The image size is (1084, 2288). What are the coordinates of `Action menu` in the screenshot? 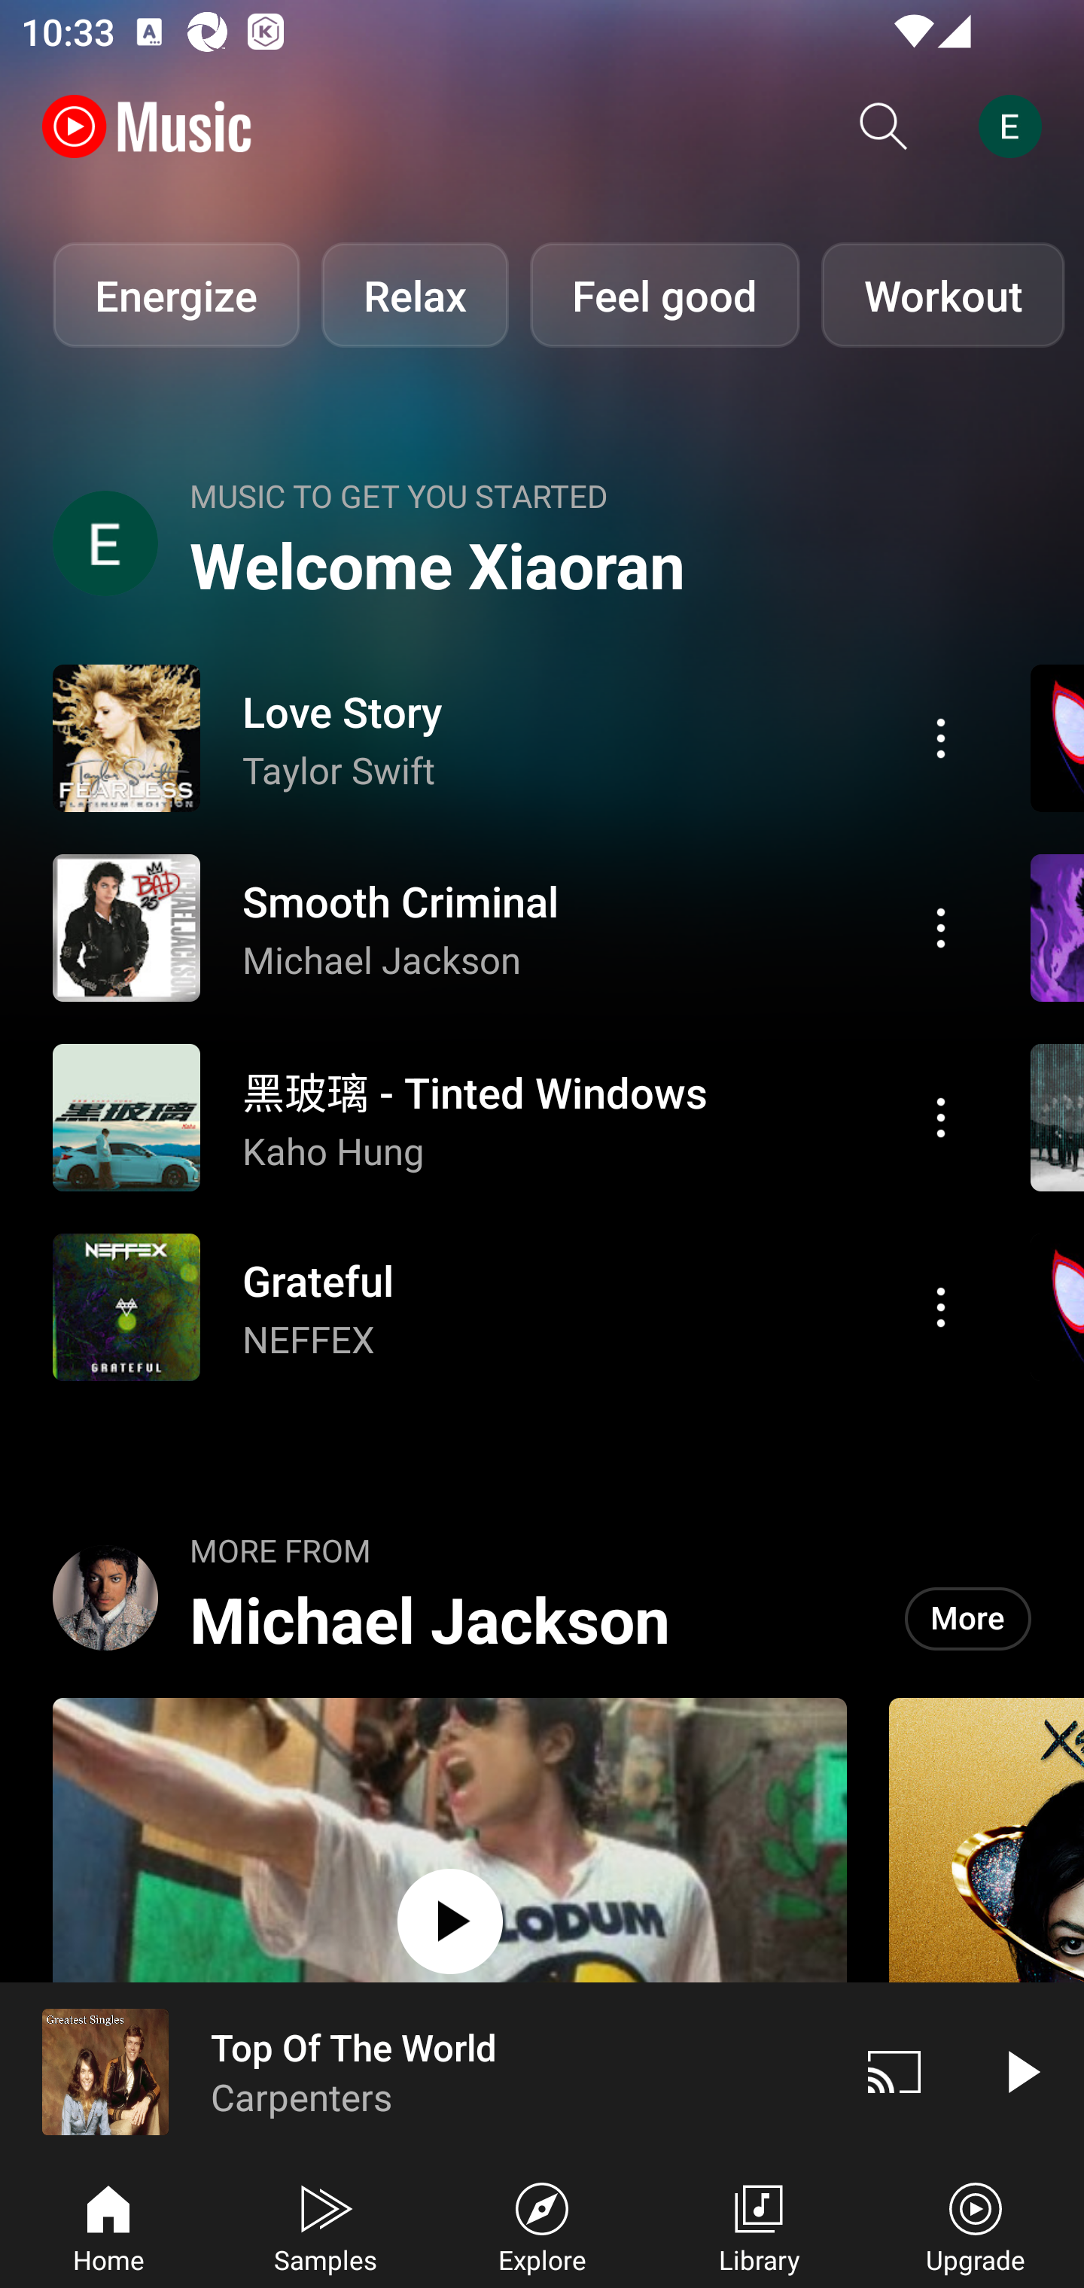 It's located at (941, 1307).